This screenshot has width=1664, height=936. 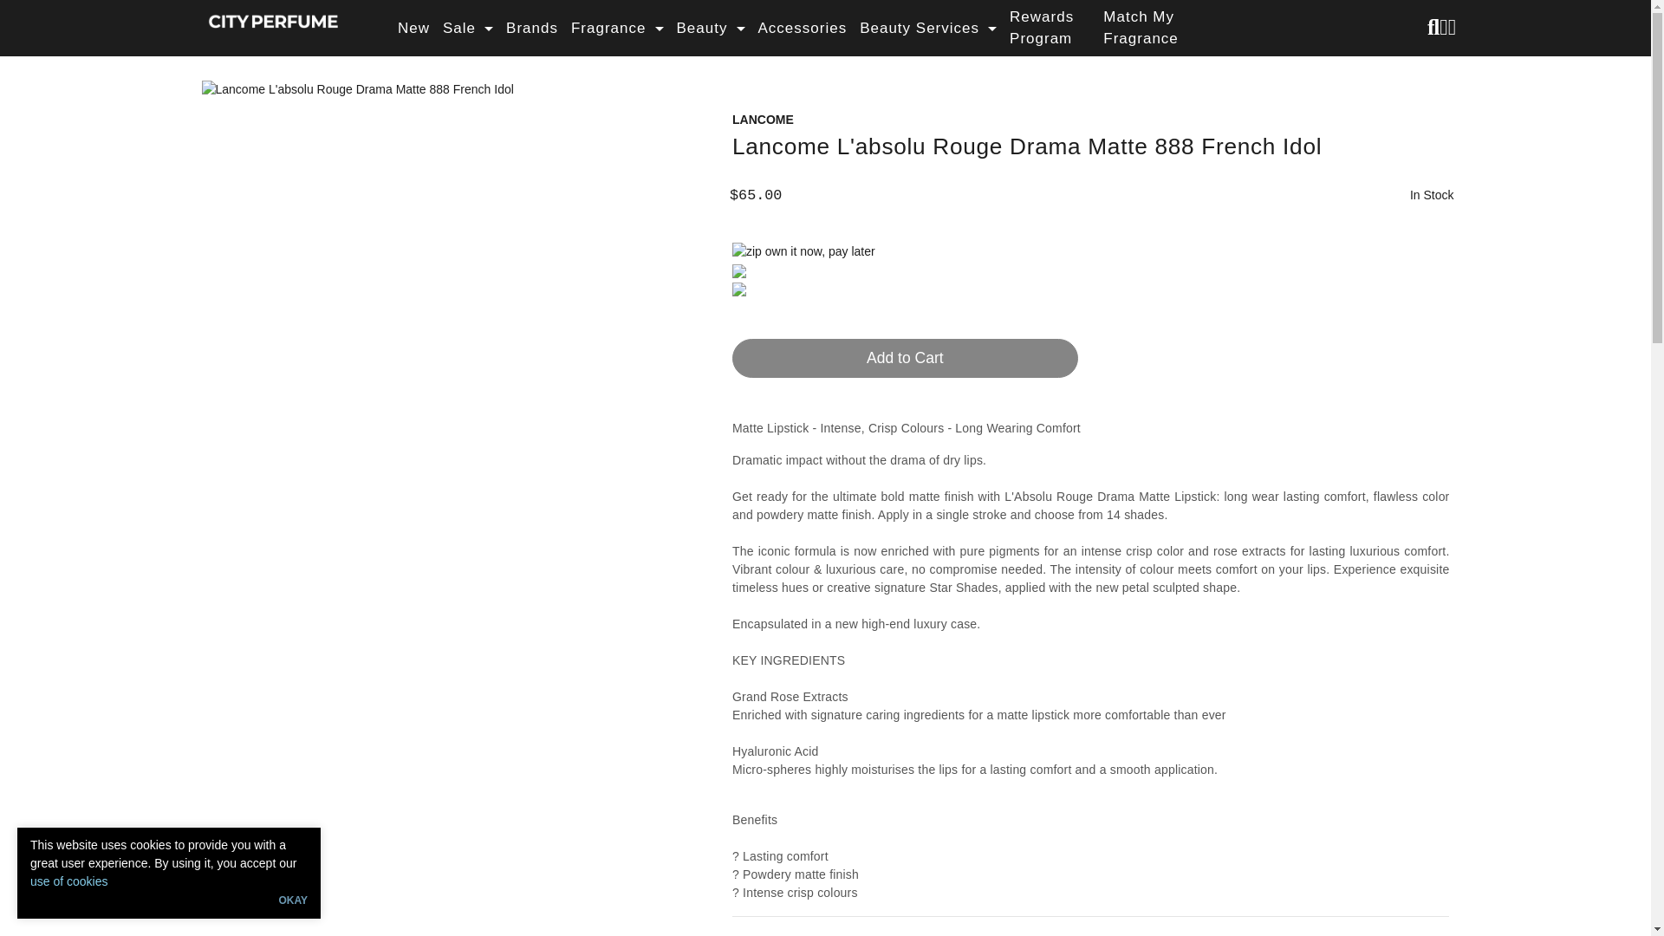 What do you see at coordinates (711, 28) in the screenshot?
I see `Beauty` at bounding box center [711, 28].